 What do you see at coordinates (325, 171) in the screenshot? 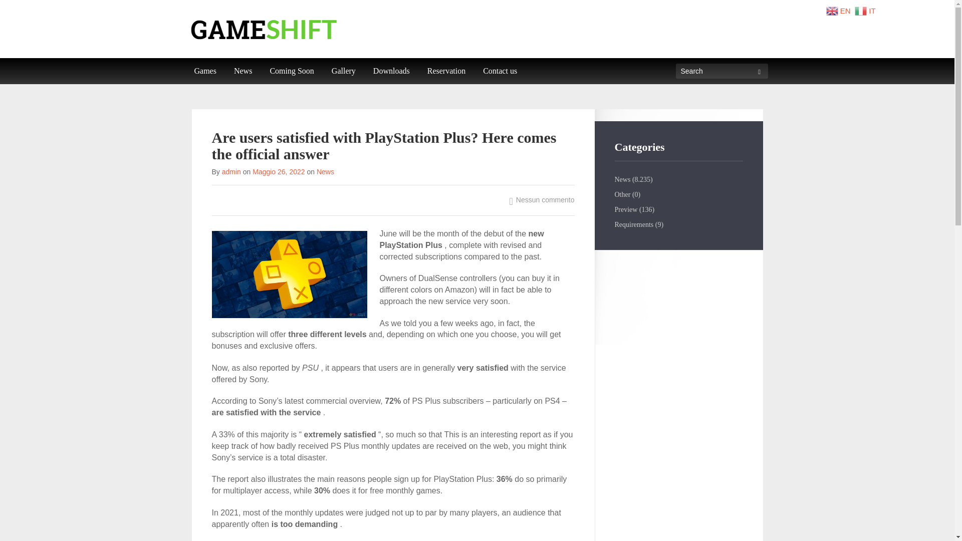
I see `News` at bounding box center [325, 171].